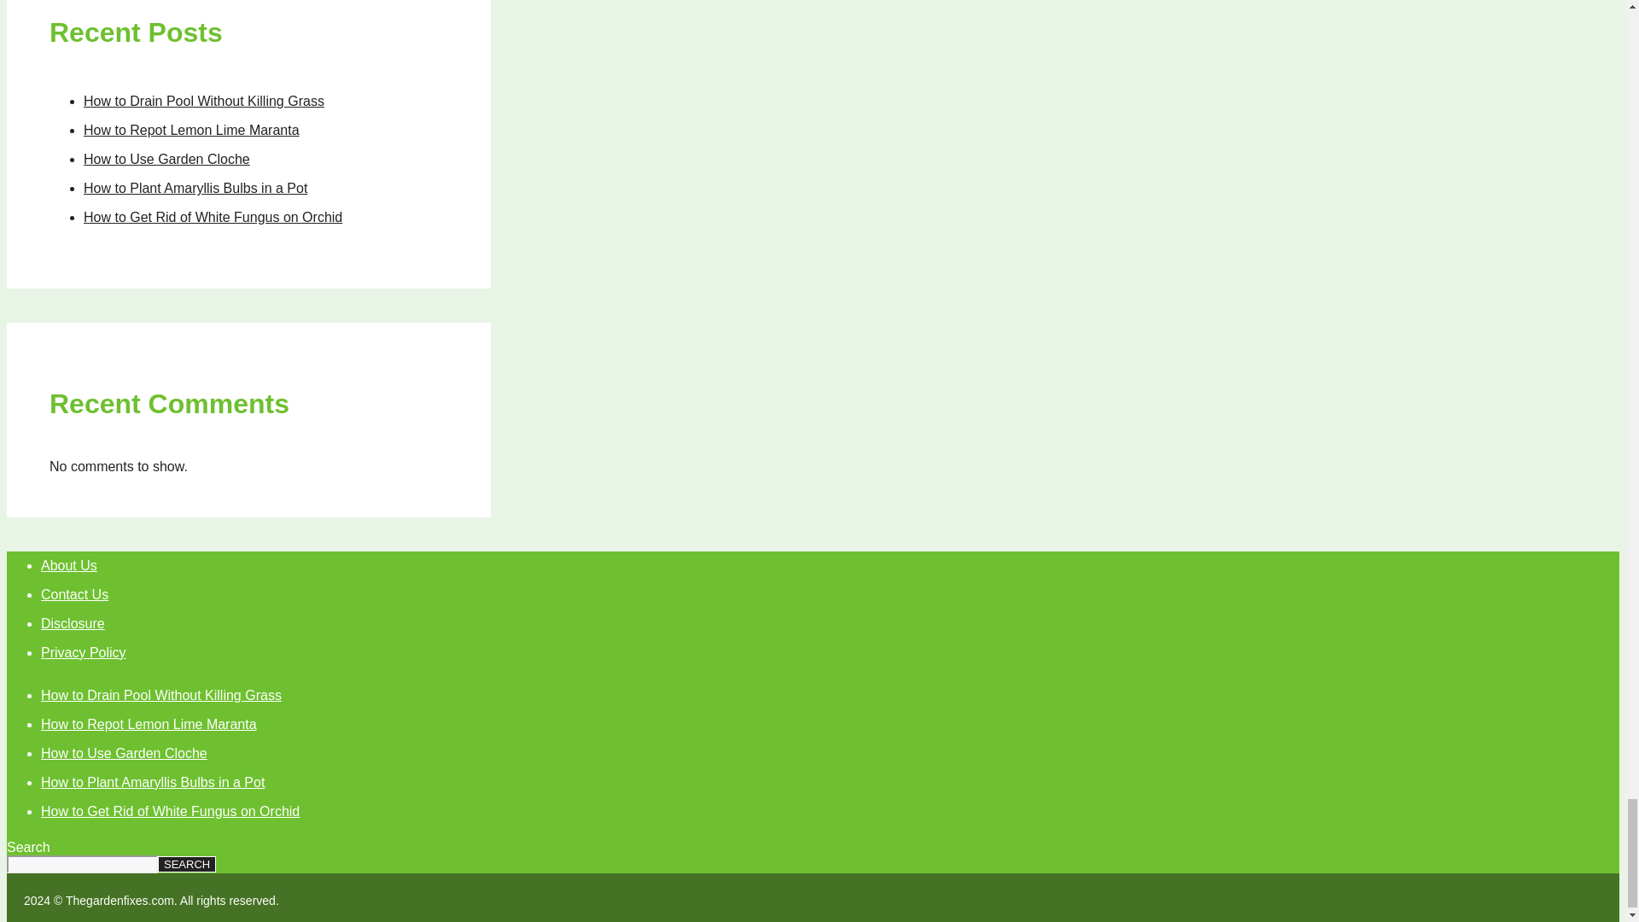 This screenshot has width=1639, height=922. I want to click on How to Drain Pool Without Killing Grass, so click(203, 101).